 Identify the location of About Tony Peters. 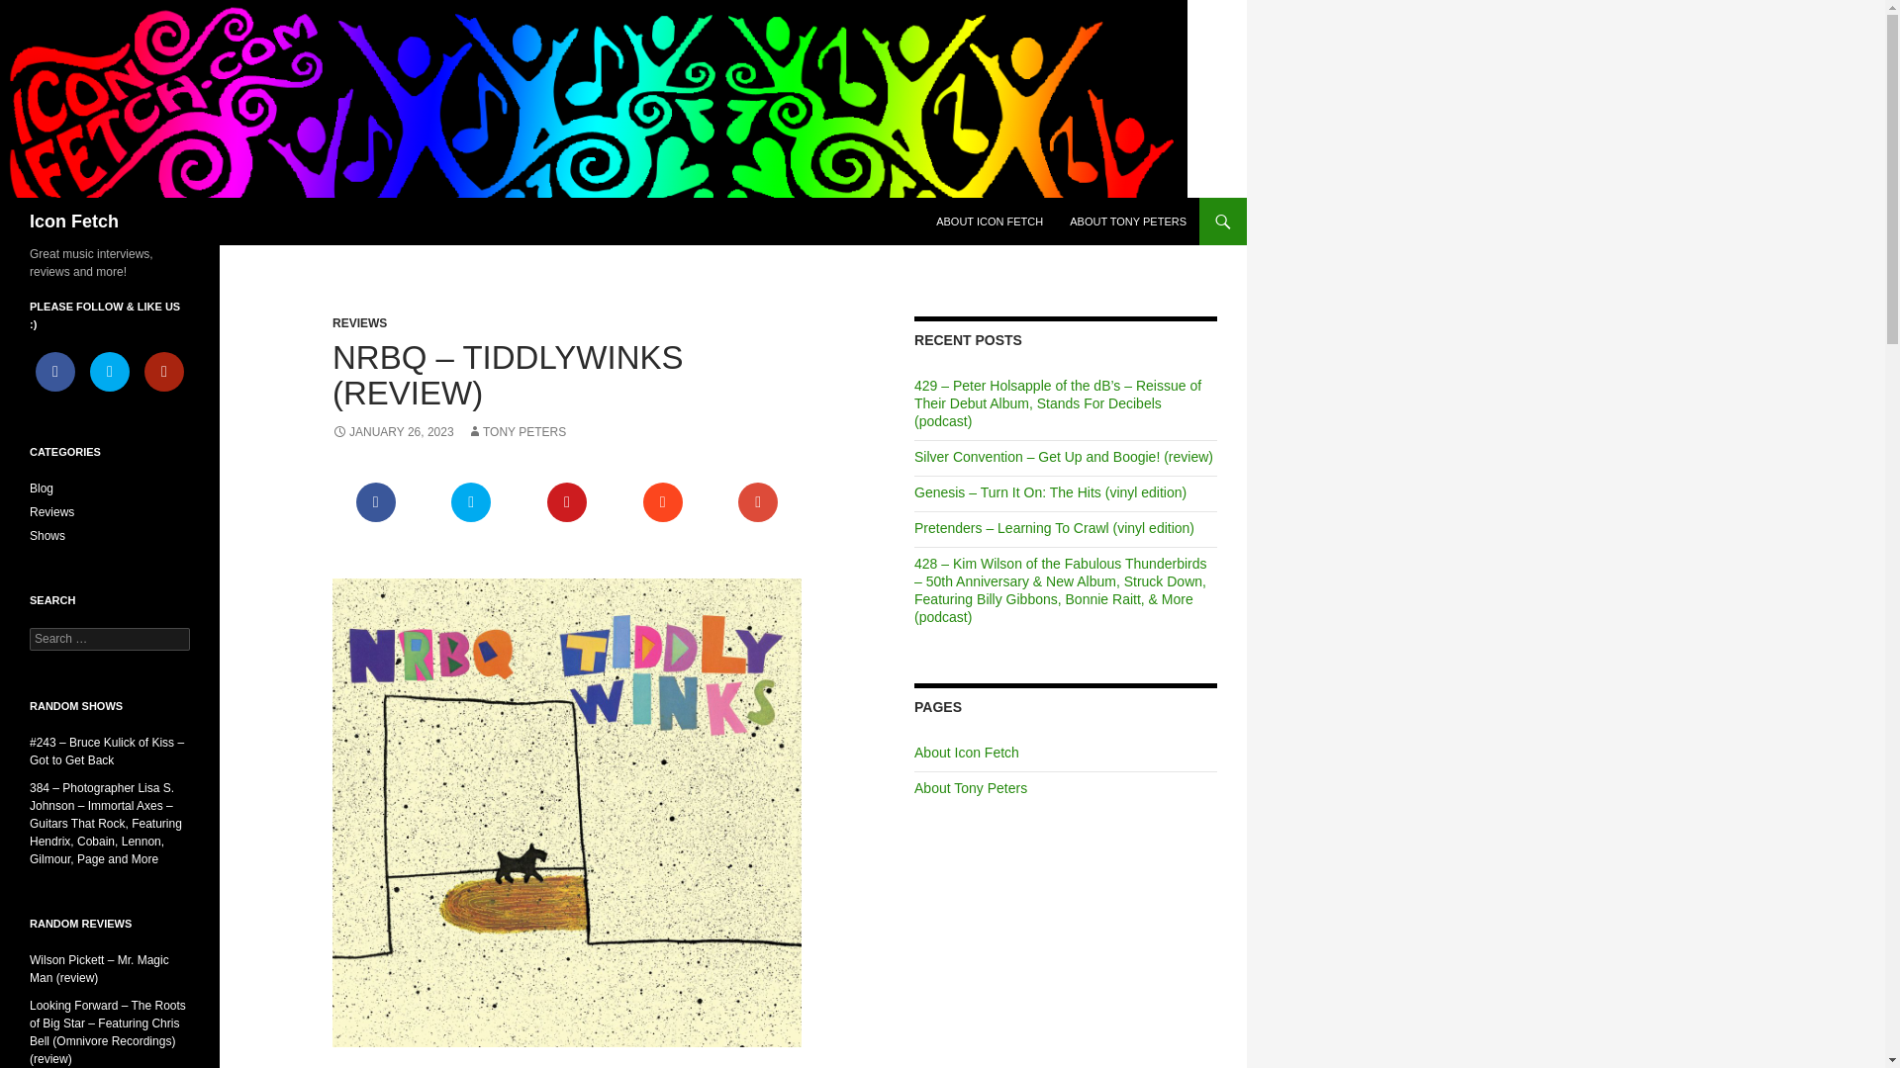
(970, 787).